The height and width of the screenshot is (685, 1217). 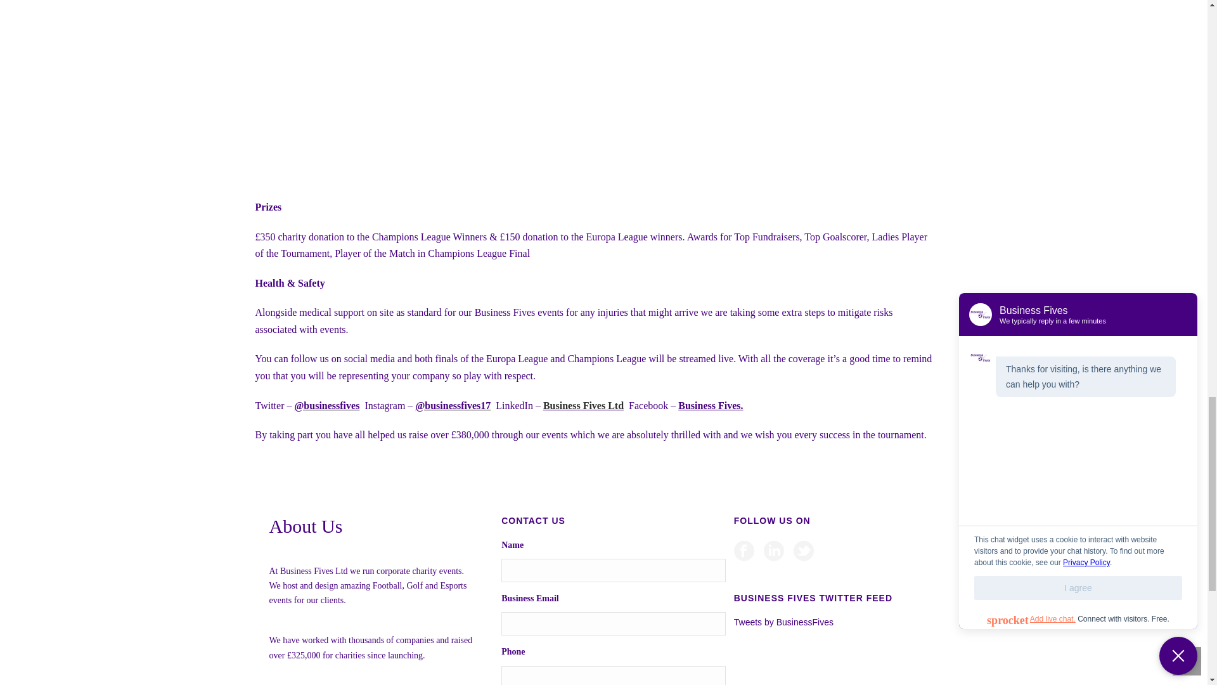 I want to click on Follow Us on twitter, so click(x=804, y=552).